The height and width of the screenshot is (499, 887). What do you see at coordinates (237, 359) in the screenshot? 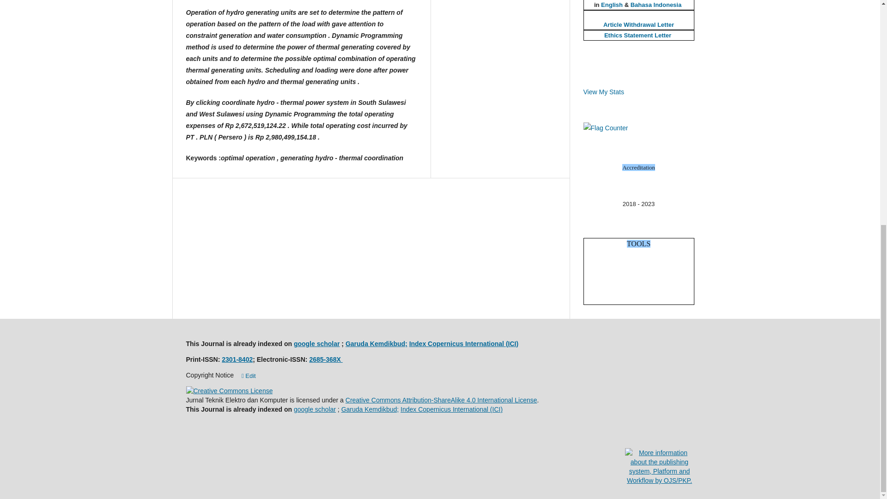
I see `klik untuk melihat situs ISSN cetak` at bounding box center [237, 359].